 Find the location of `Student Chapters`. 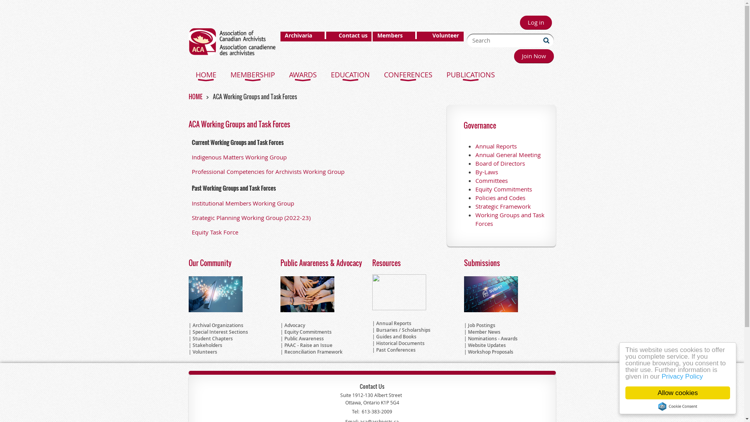

Student Chapters is located at coordinates (212, 338).